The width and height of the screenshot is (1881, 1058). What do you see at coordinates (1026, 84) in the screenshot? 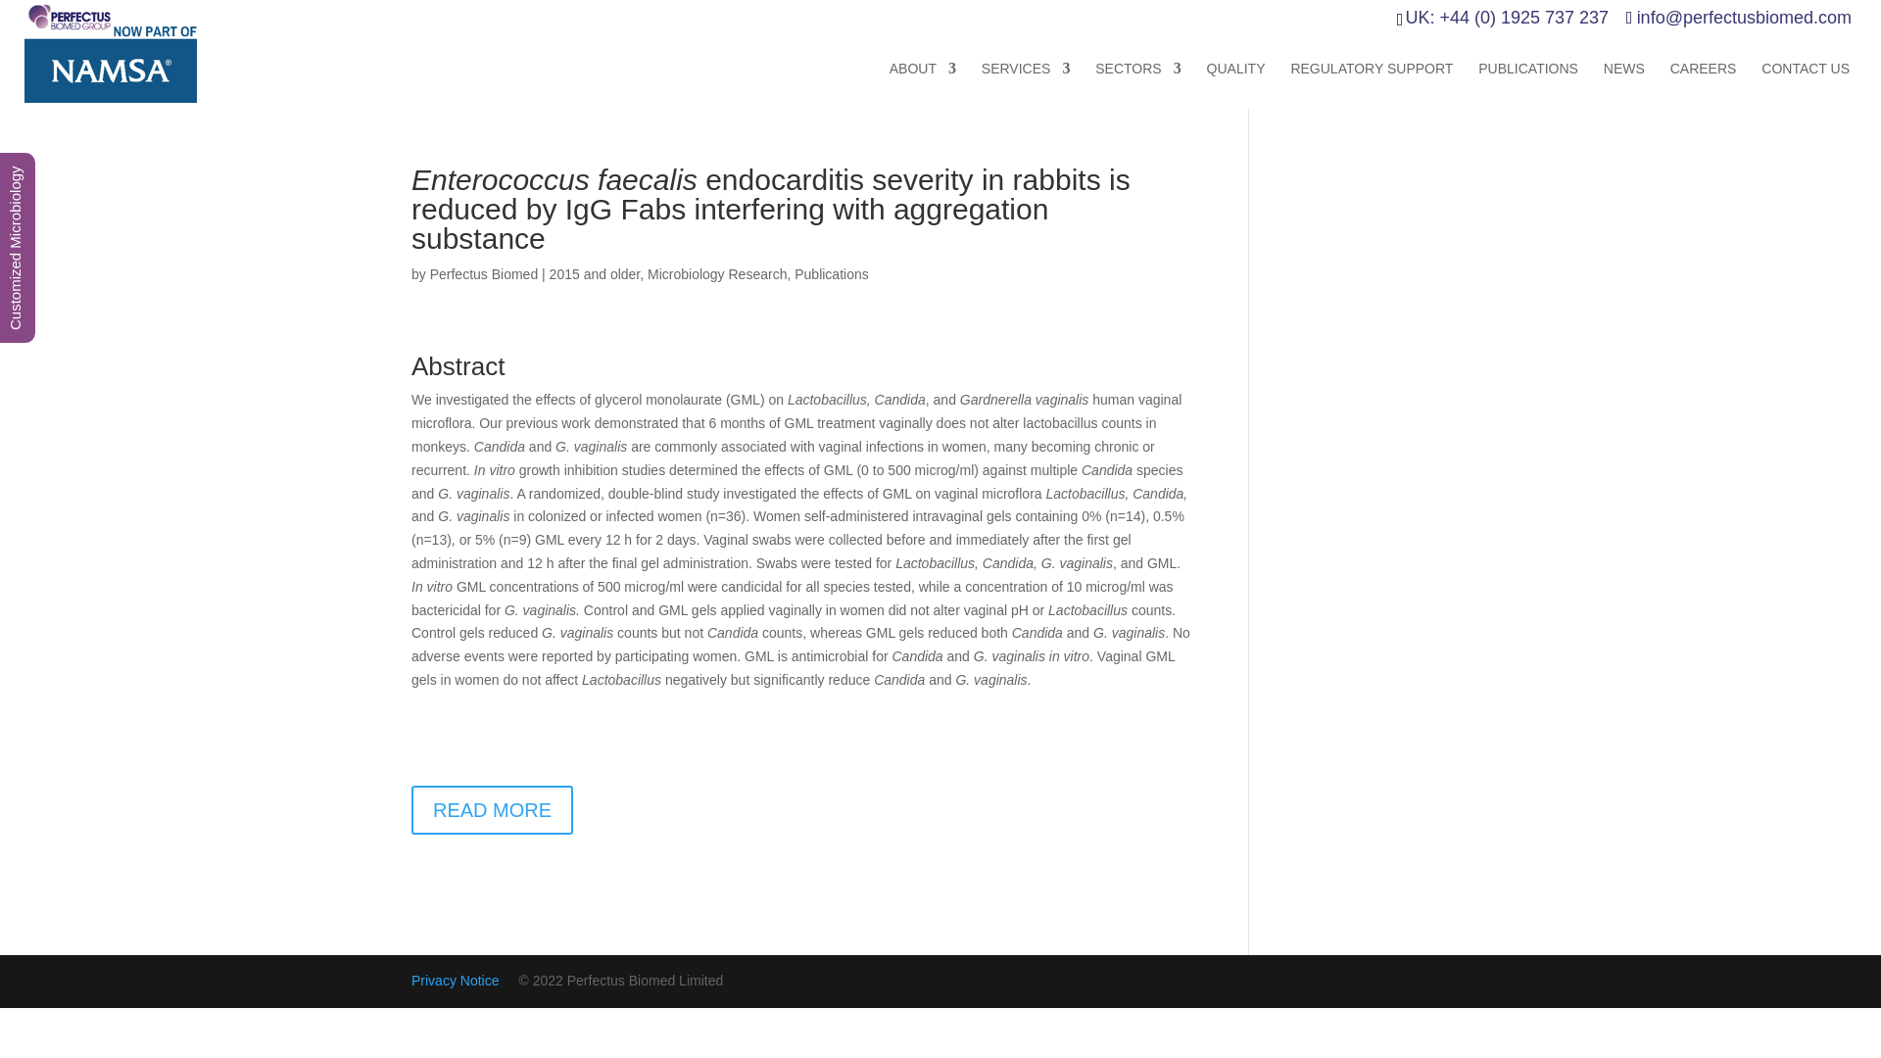
I see `SERVICES` at bounding box center [1026, 84].